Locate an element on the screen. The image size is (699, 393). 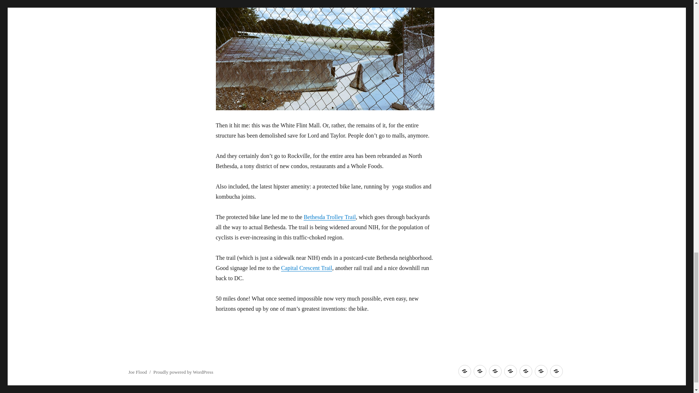
Capital Crescent Trail is located at coordinates (307, 268).